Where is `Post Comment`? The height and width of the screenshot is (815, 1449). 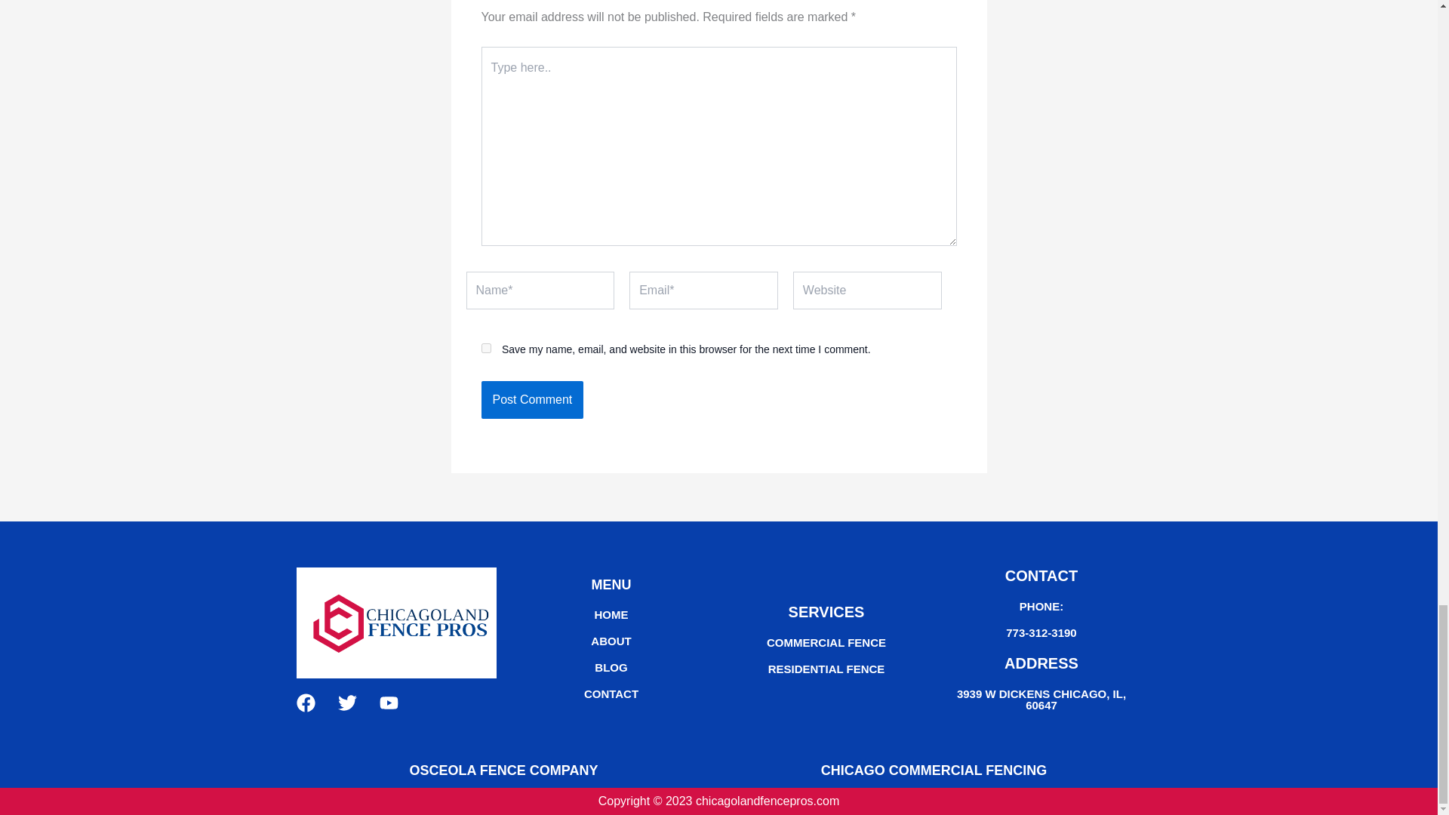
Post Comment is located at coordinates (532, 400).